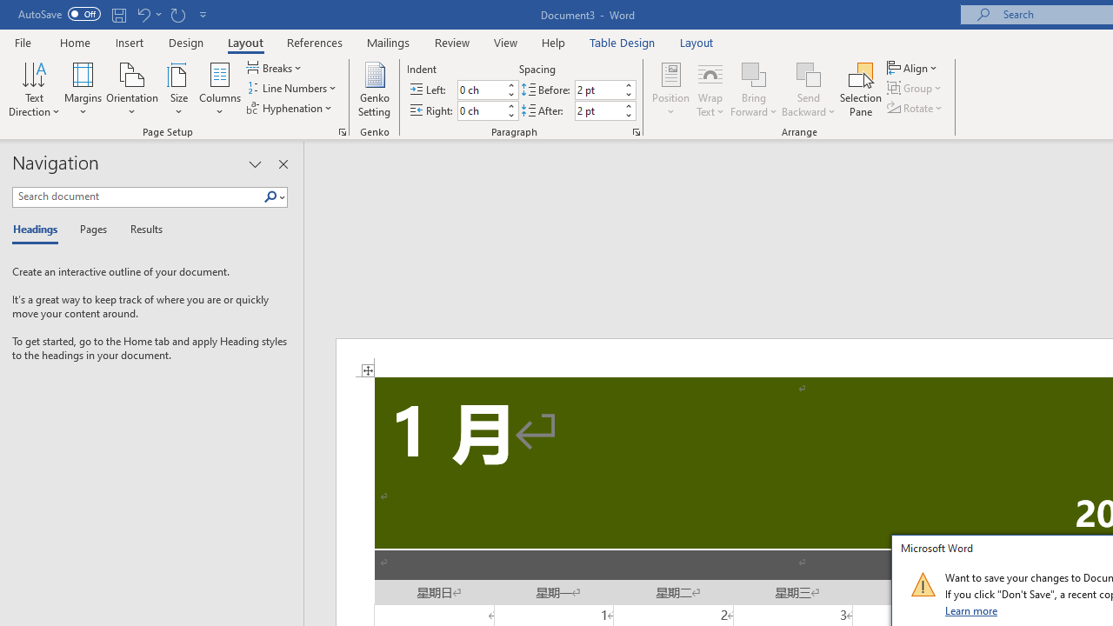 The height and width of the screenshot is (626, 1113). I want to click on Breaks, so click(276, 68).